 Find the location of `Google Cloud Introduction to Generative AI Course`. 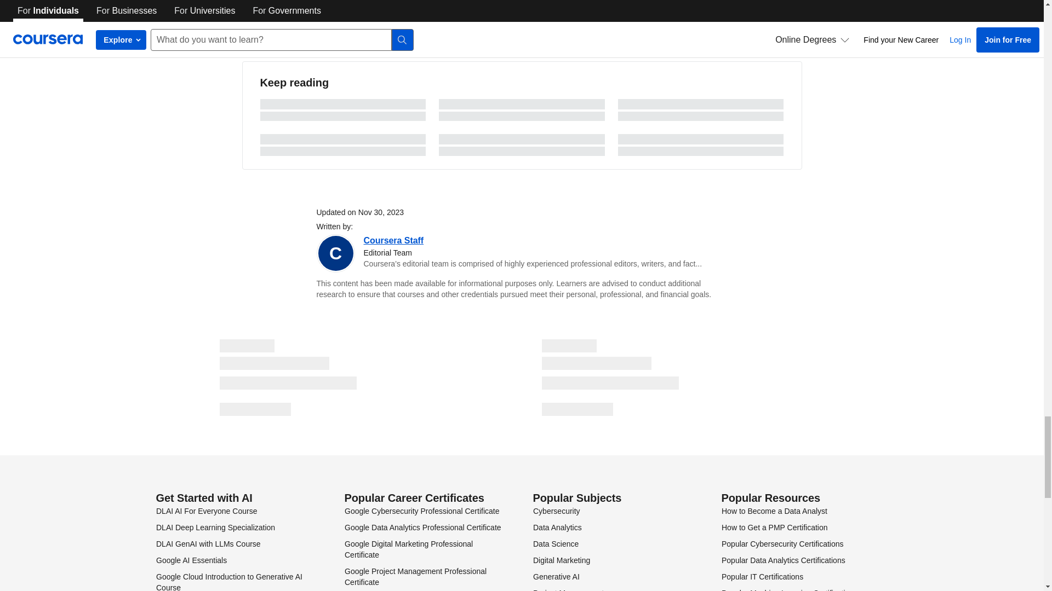

Google Cloud Introduction to Generative AI Course is located at coordinates (229, 582).